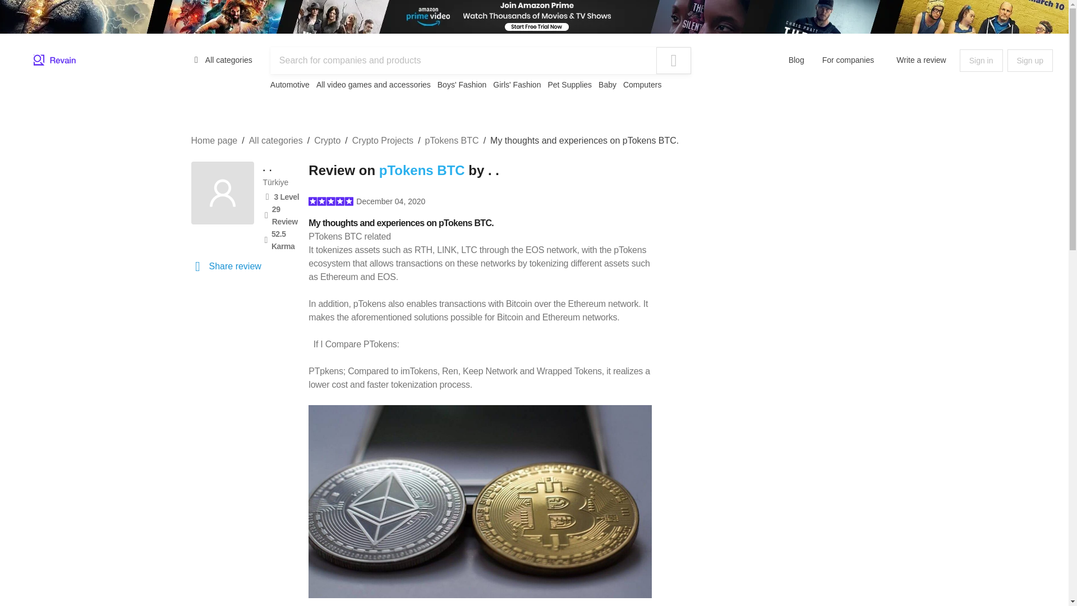 The height and width of the screenshot is (606, 1077). Describe the element at coordinates (55, 61) in the screenshot. I see `Home Page` at that location.